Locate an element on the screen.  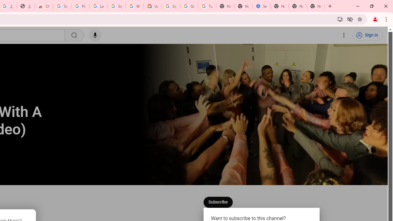
Turn cookies on or off - Computer - Google Account Help is located at coordinates (207, 6).